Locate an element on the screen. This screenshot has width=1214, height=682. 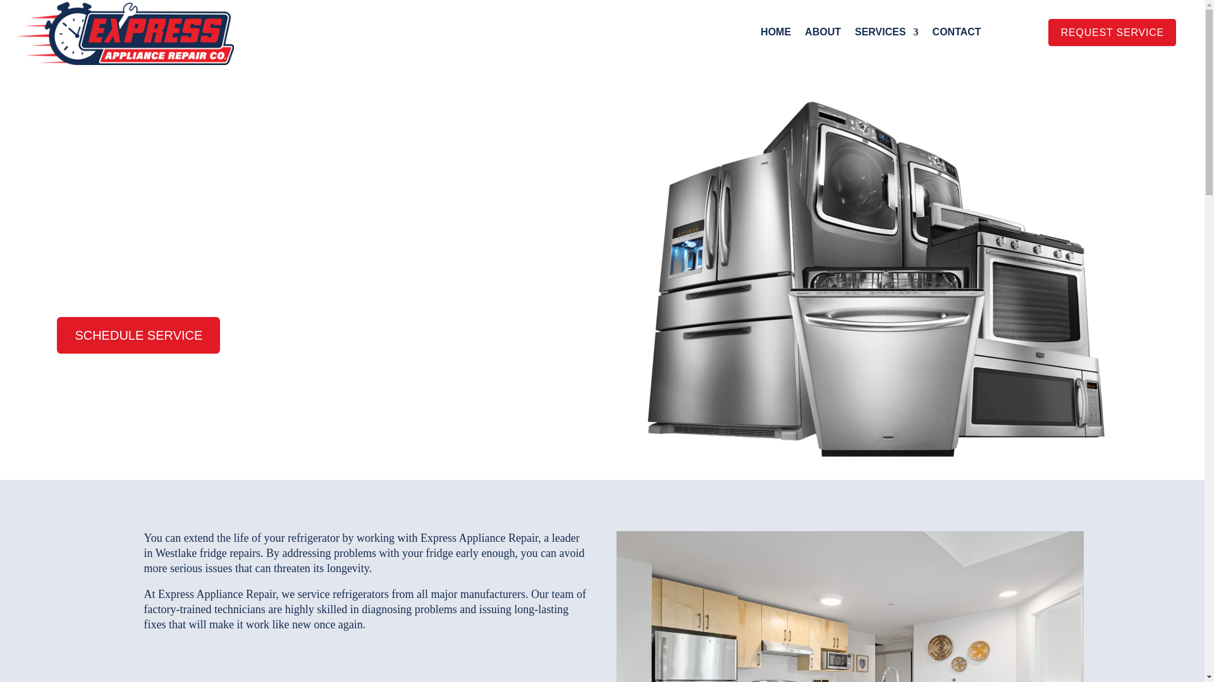
express-appliance-repair is located at coordinates (125, 33).